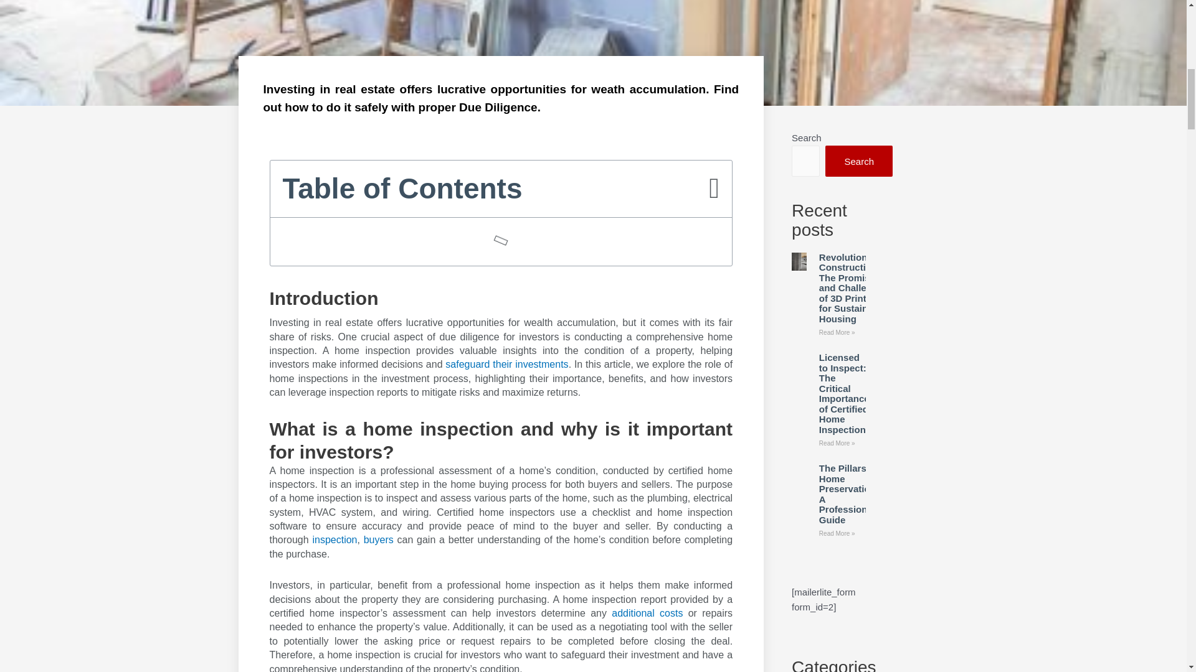 The height and width of the screenshot is (672, 1196). Describe the element at coordinates (506, 364) in the screenshot. I see `4-Point` at that location.